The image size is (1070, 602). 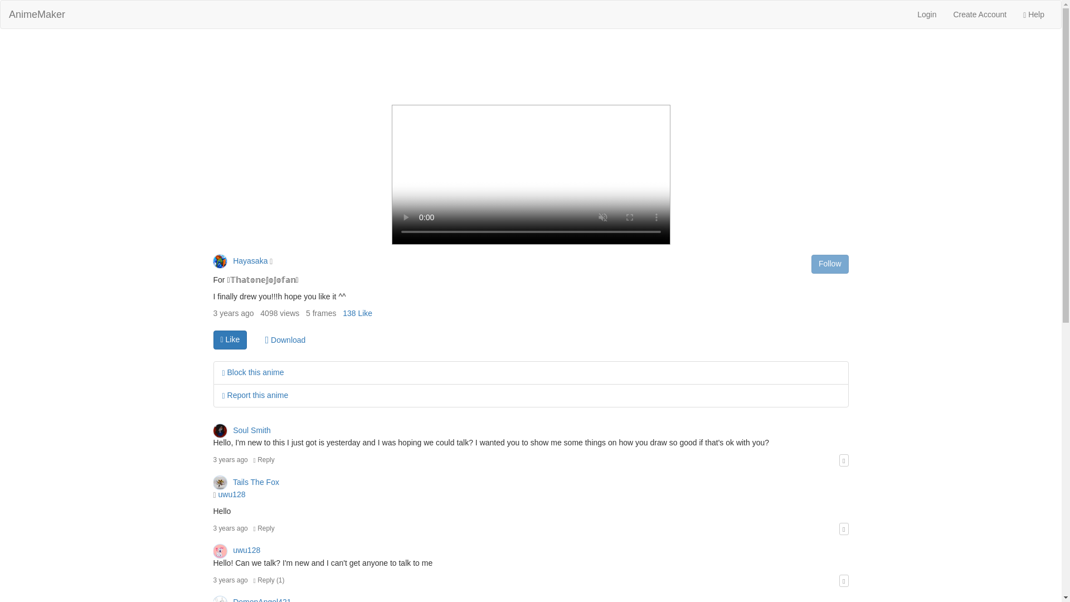 What do you see at coordinates (829, 264) in the screenshot?
I see `Follow` at bounding box center [829, 264].